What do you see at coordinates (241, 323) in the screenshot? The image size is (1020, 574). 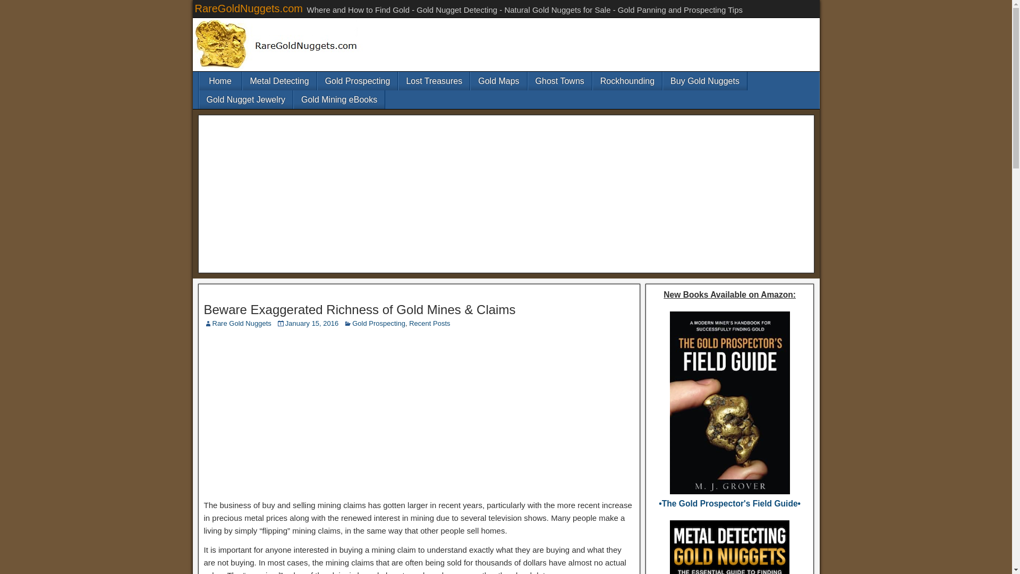 I see `Rare Gold Nuggets` at bounding box center [241, 323].